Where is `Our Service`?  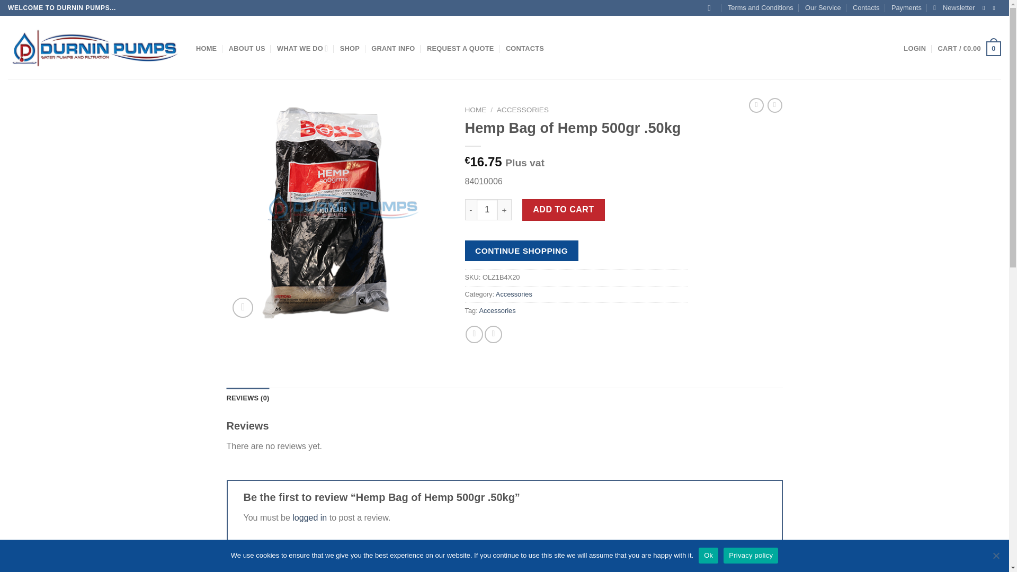 Our Service is located at coordinates (823, 8).